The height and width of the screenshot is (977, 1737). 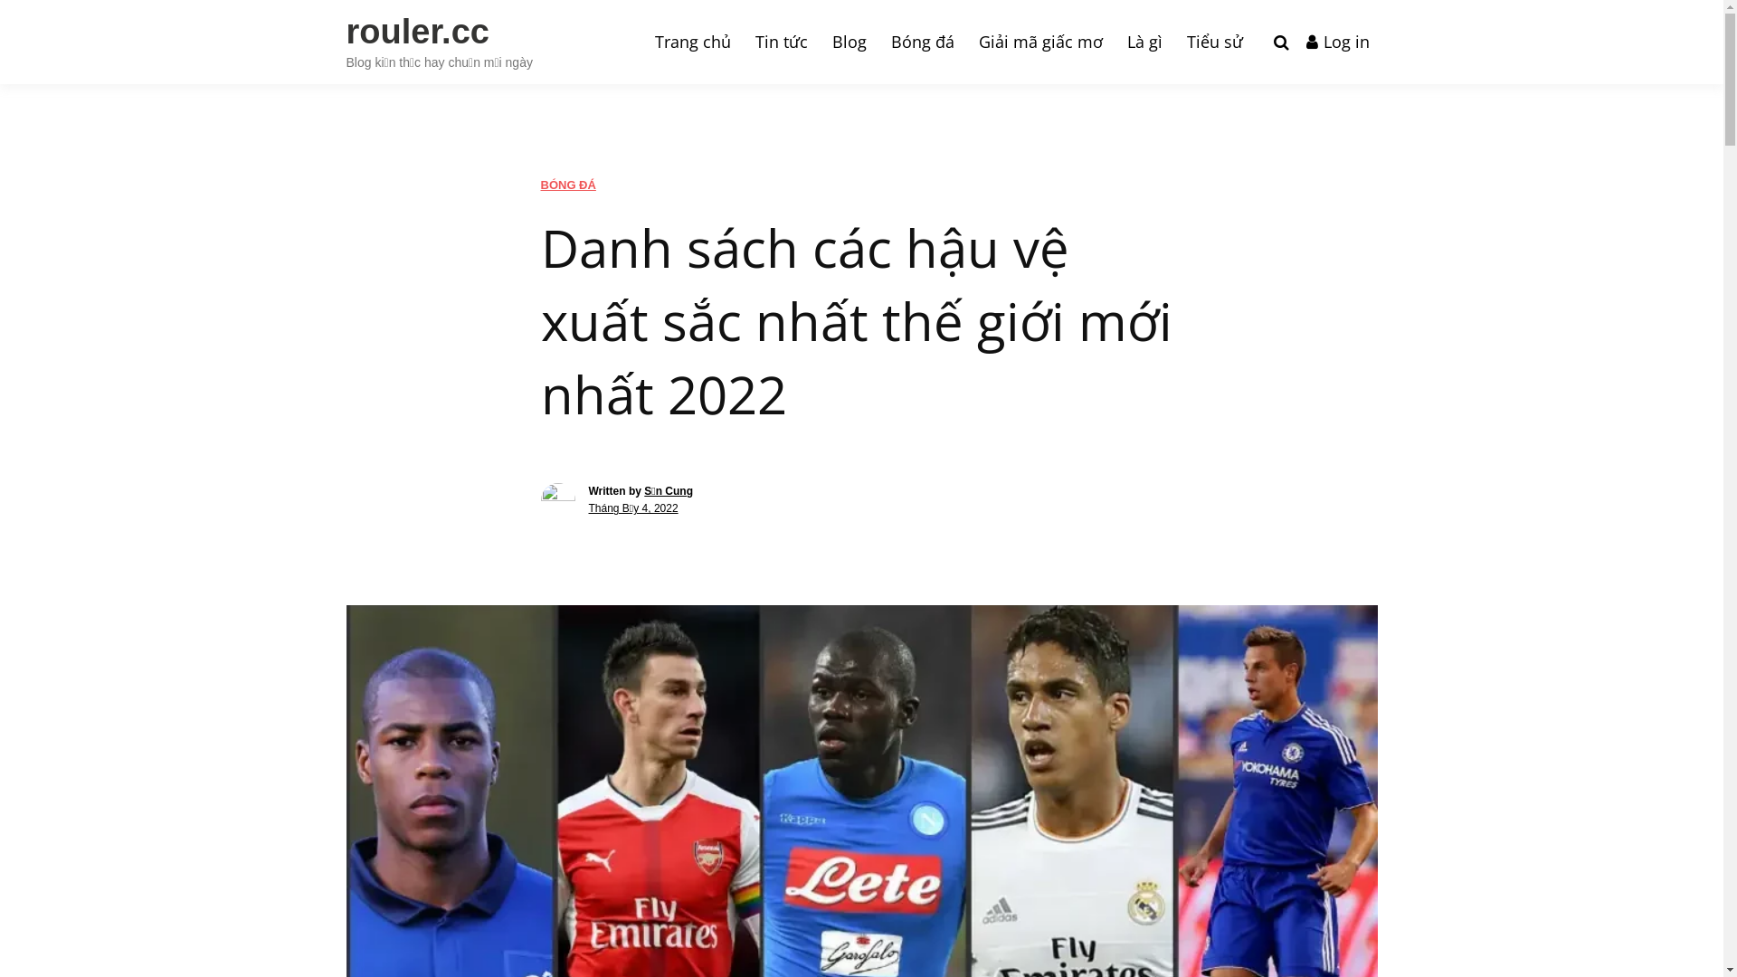 What do you see at coordinates (0, 0) in the screenshot?
I see `Skip to content` at bounding box center [0, 0].